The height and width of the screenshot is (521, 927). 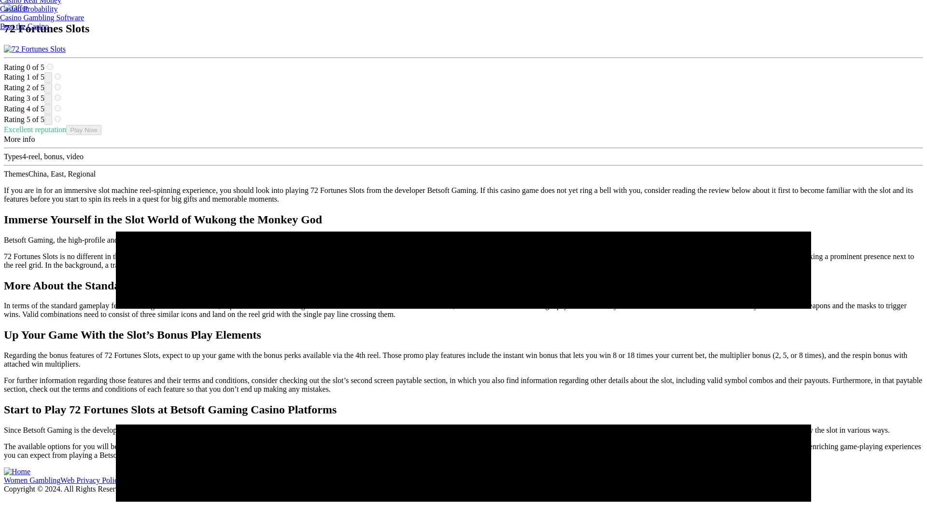 I want to click on Women Gambling, so click(x=32, y=480).